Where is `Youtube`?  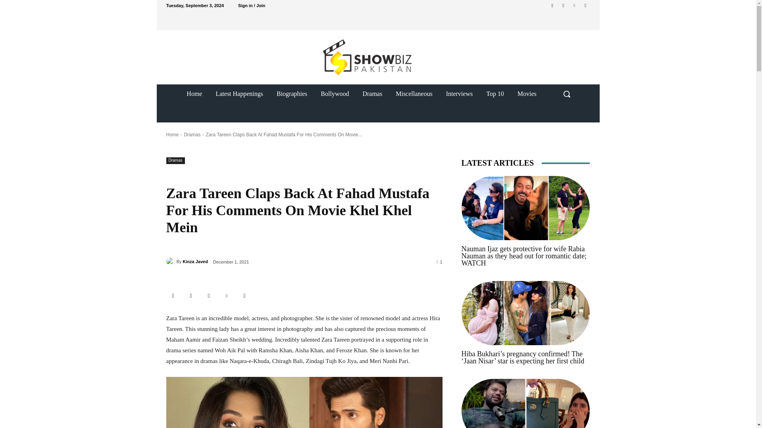 Youtube is located at coordinates (585, 5).